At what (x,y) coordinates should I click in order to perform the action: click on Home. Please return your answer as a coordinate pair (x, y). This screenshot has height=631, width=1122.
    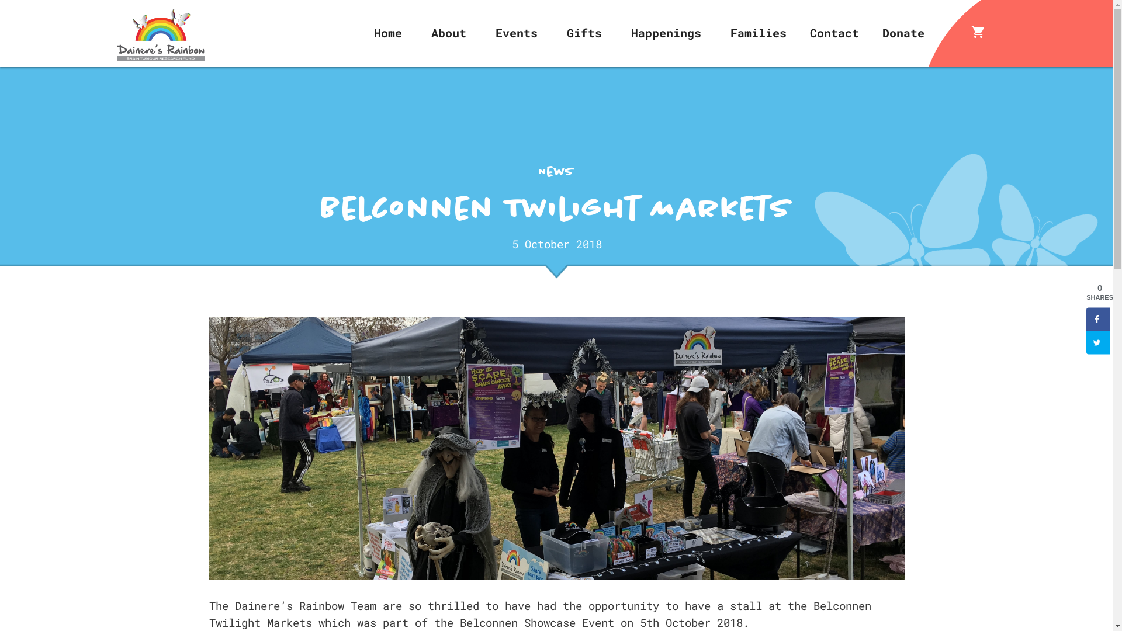
    Looking at the image, I should click on (388, 33).